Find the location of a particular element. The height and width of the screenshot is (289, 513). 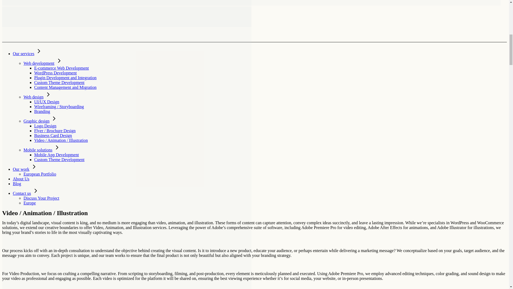

Our services is located at coordinates (24, 54).